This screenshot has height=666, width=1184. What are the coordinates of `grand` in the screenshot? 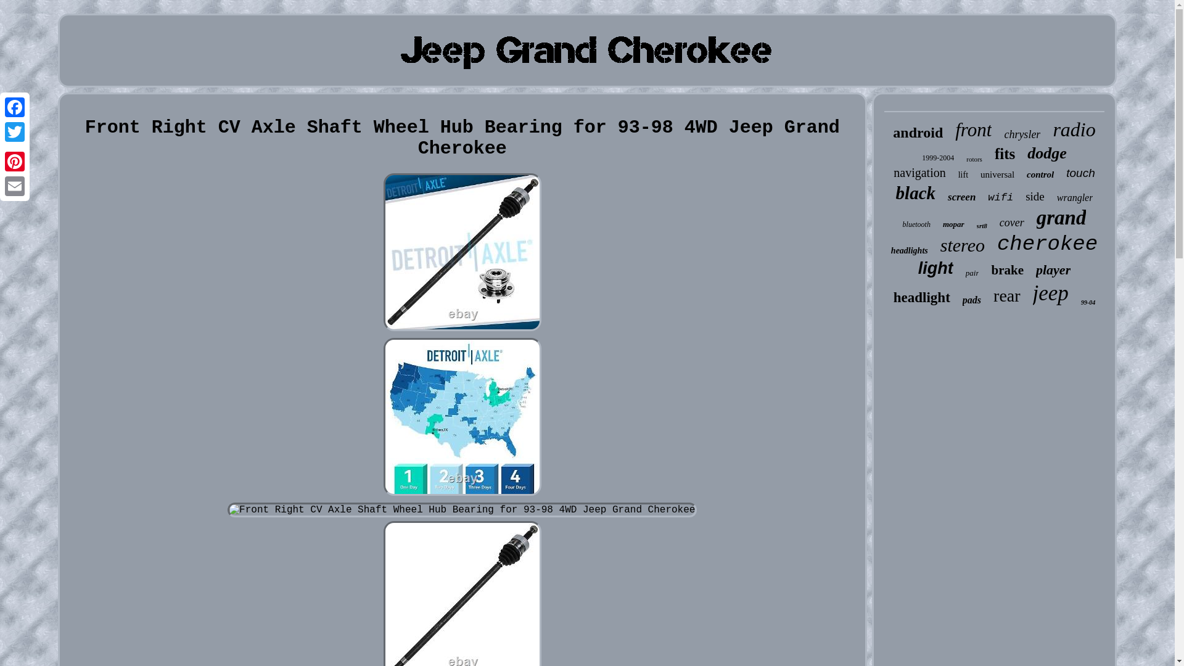 It's located at (1062, 217).